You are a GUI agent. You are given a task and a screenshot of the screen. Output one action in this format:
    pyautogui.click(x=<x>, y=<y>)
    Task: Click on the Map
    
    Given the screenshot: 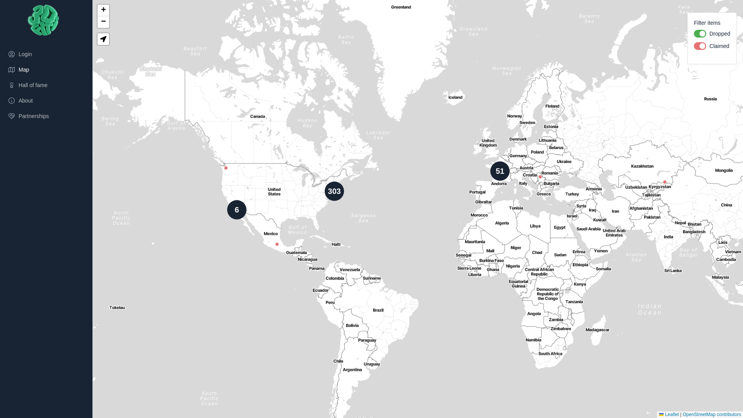 What is the action you would take?
    pyautogui.click(x=43, y=70)
    